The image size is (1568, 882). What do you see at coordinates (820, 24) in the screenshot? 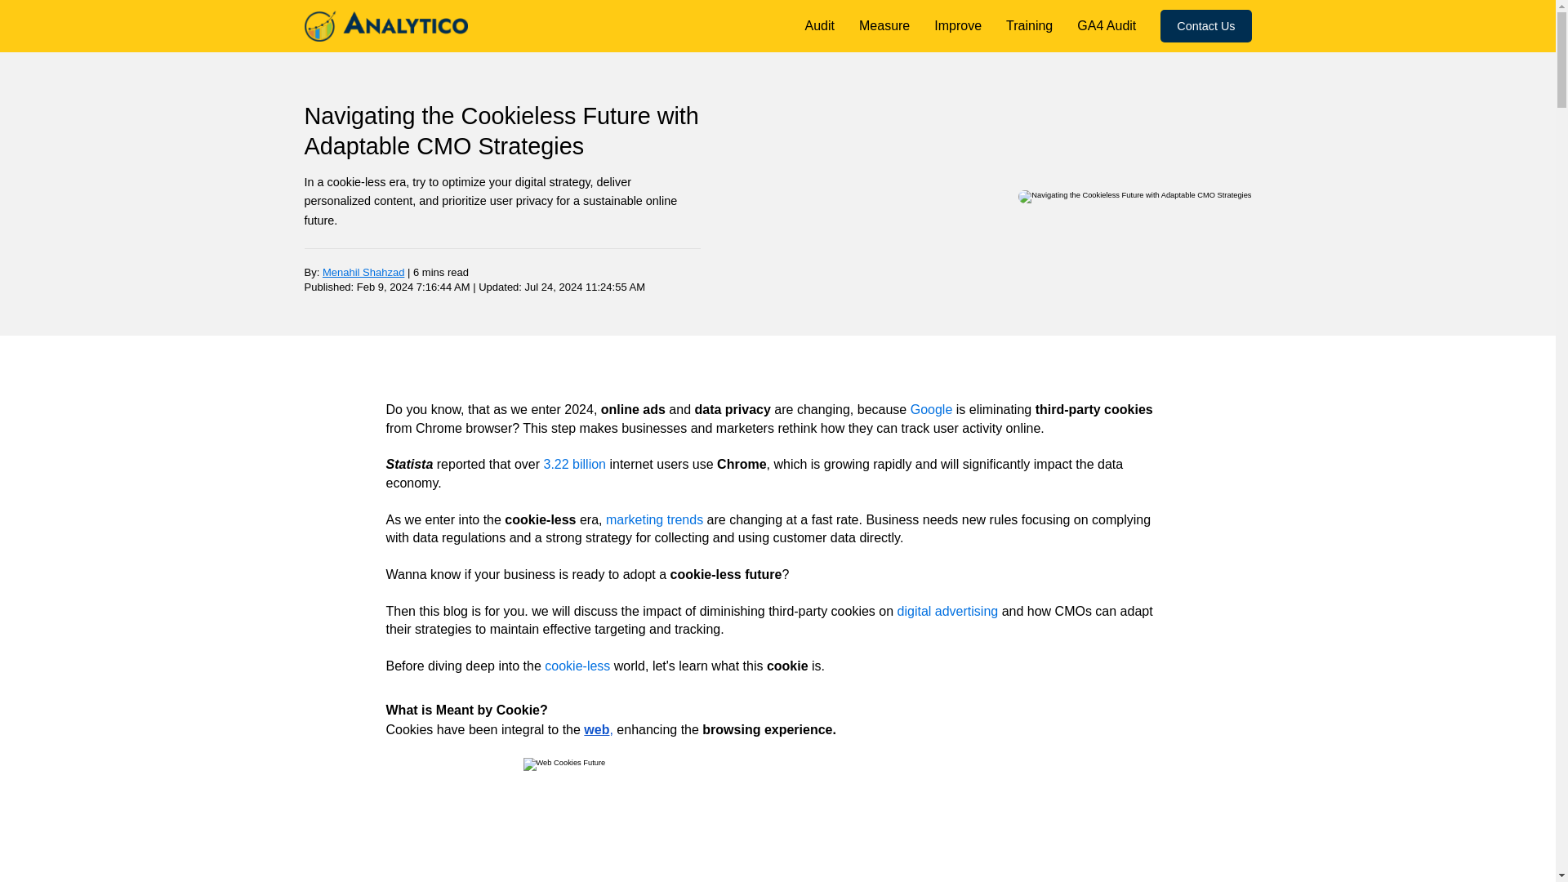
I see `Audit` at bounding box center [820, 24].